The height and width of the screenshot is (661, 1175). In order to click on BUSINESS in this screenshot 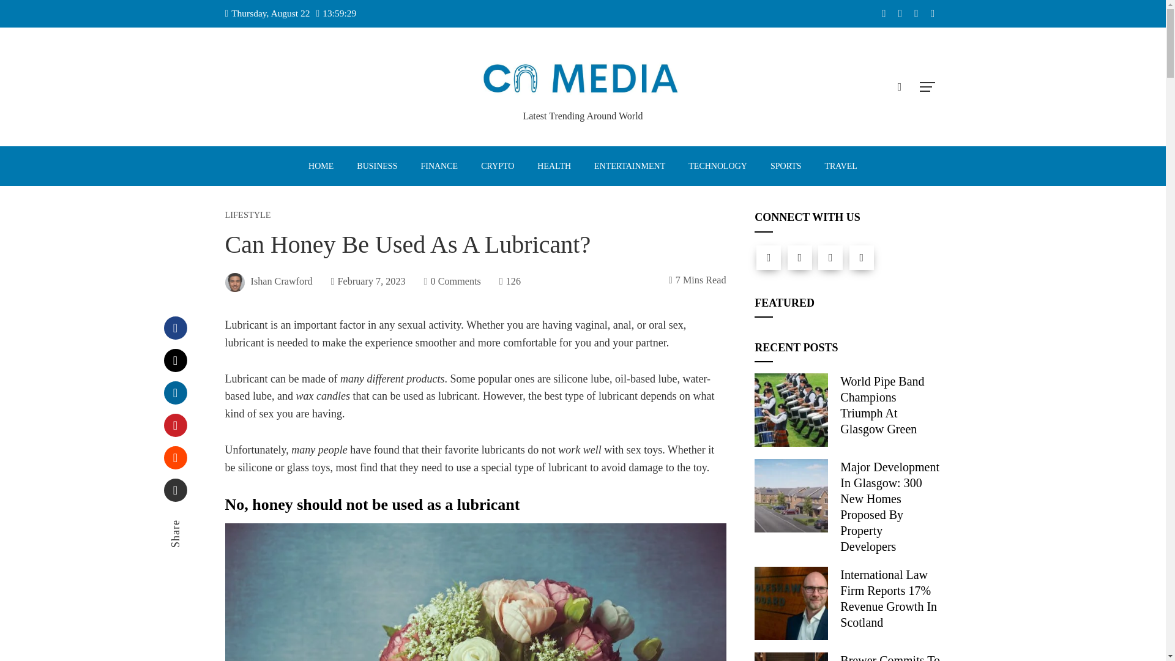, I will do `click(376, 166)`.